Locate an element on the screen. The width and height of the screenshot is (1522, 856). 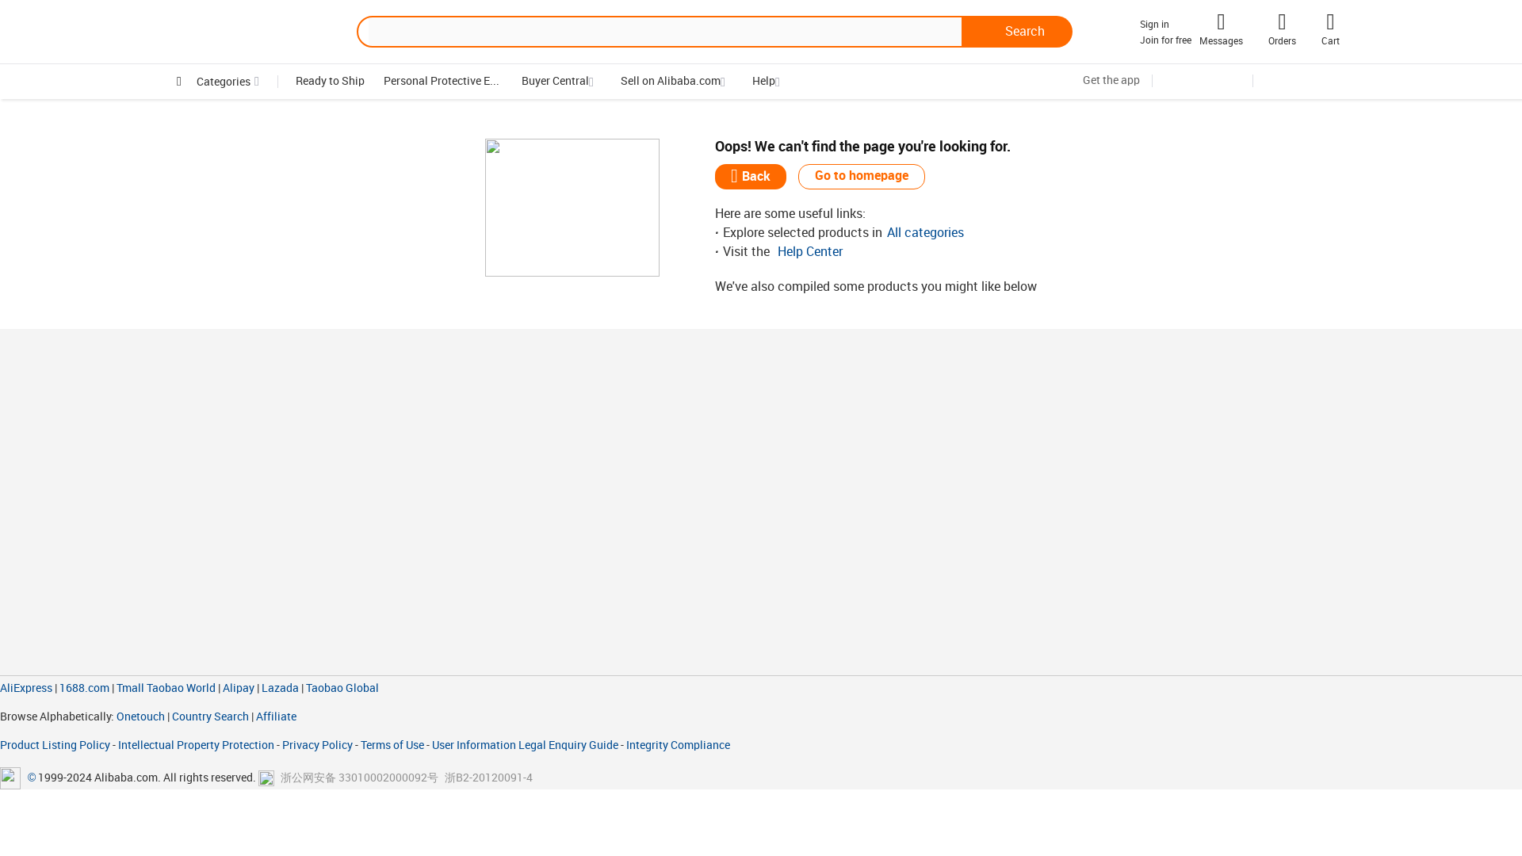
Search is located at coordinates (1017, 32).